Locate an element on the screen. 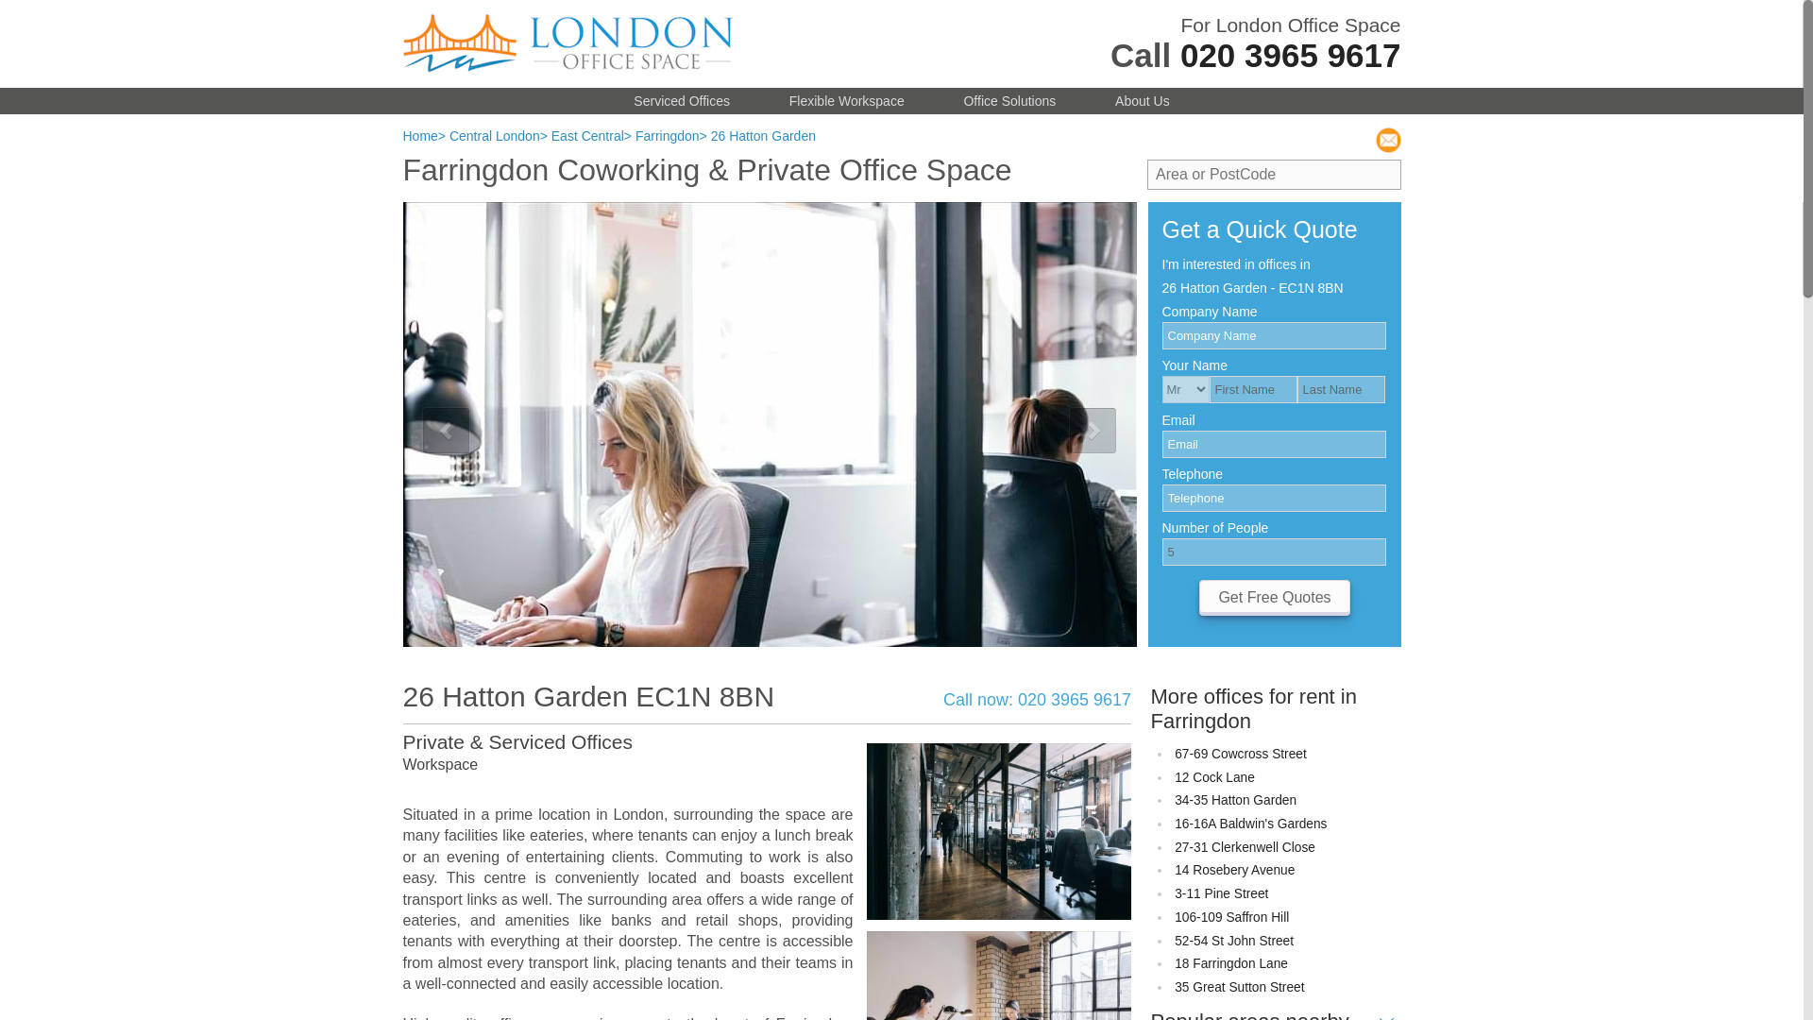 This screenshot has height=1020, width=1813. 106-109 Saffron Hill is located at coordinates (1231, 917).